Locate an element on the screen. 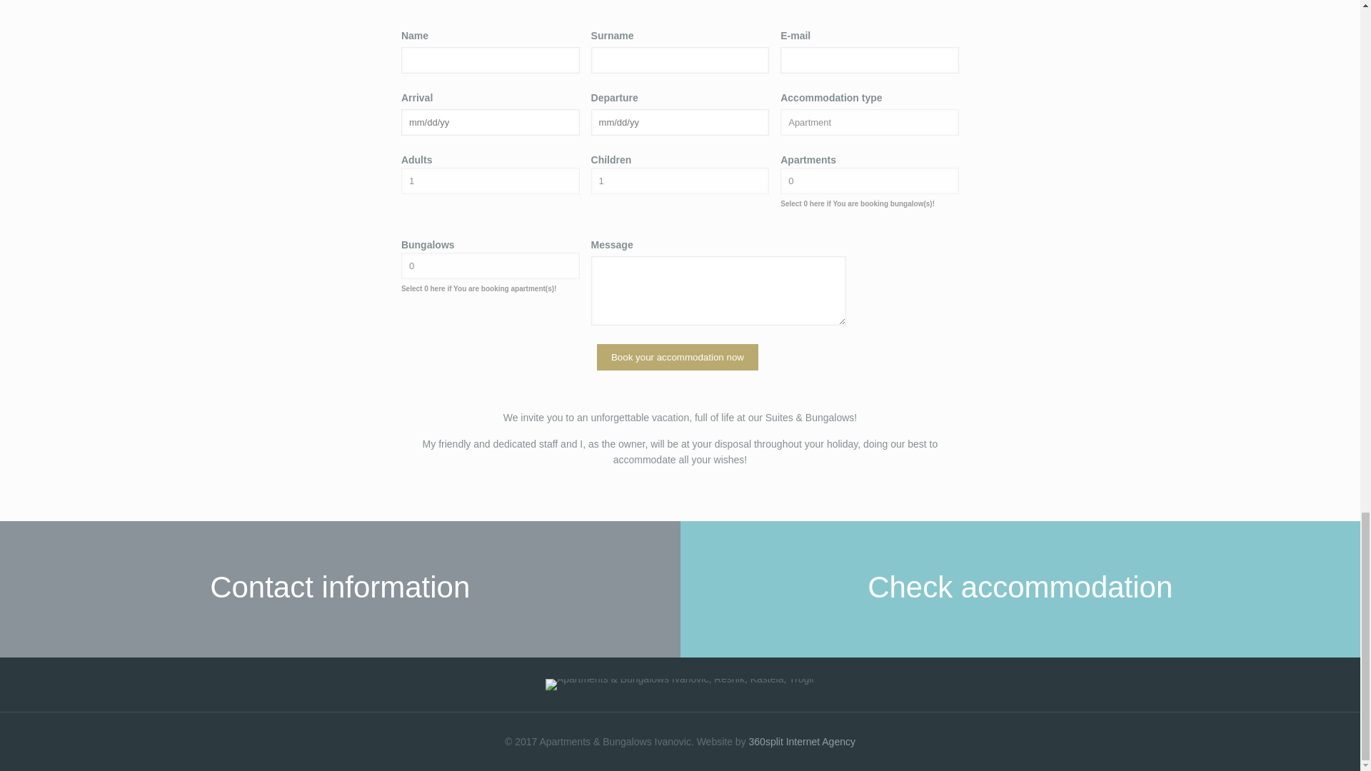 This screenshot has height=771, width=1371. 360split Internet Agency is located at coordinates (802, 741).